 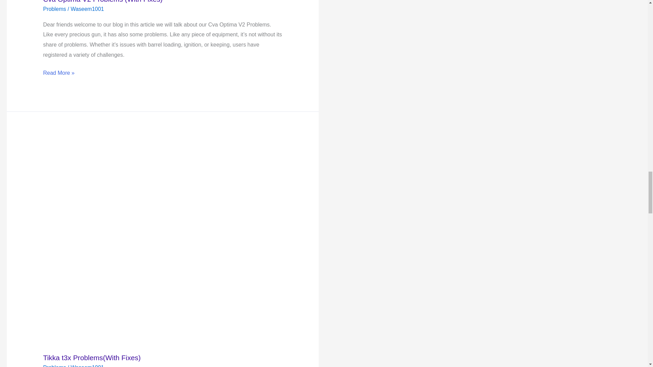 What do you see at coordinates (87, 9) in the screenshot?
I see `View all posts by Waseem1001` at bounding box center [87, 9].